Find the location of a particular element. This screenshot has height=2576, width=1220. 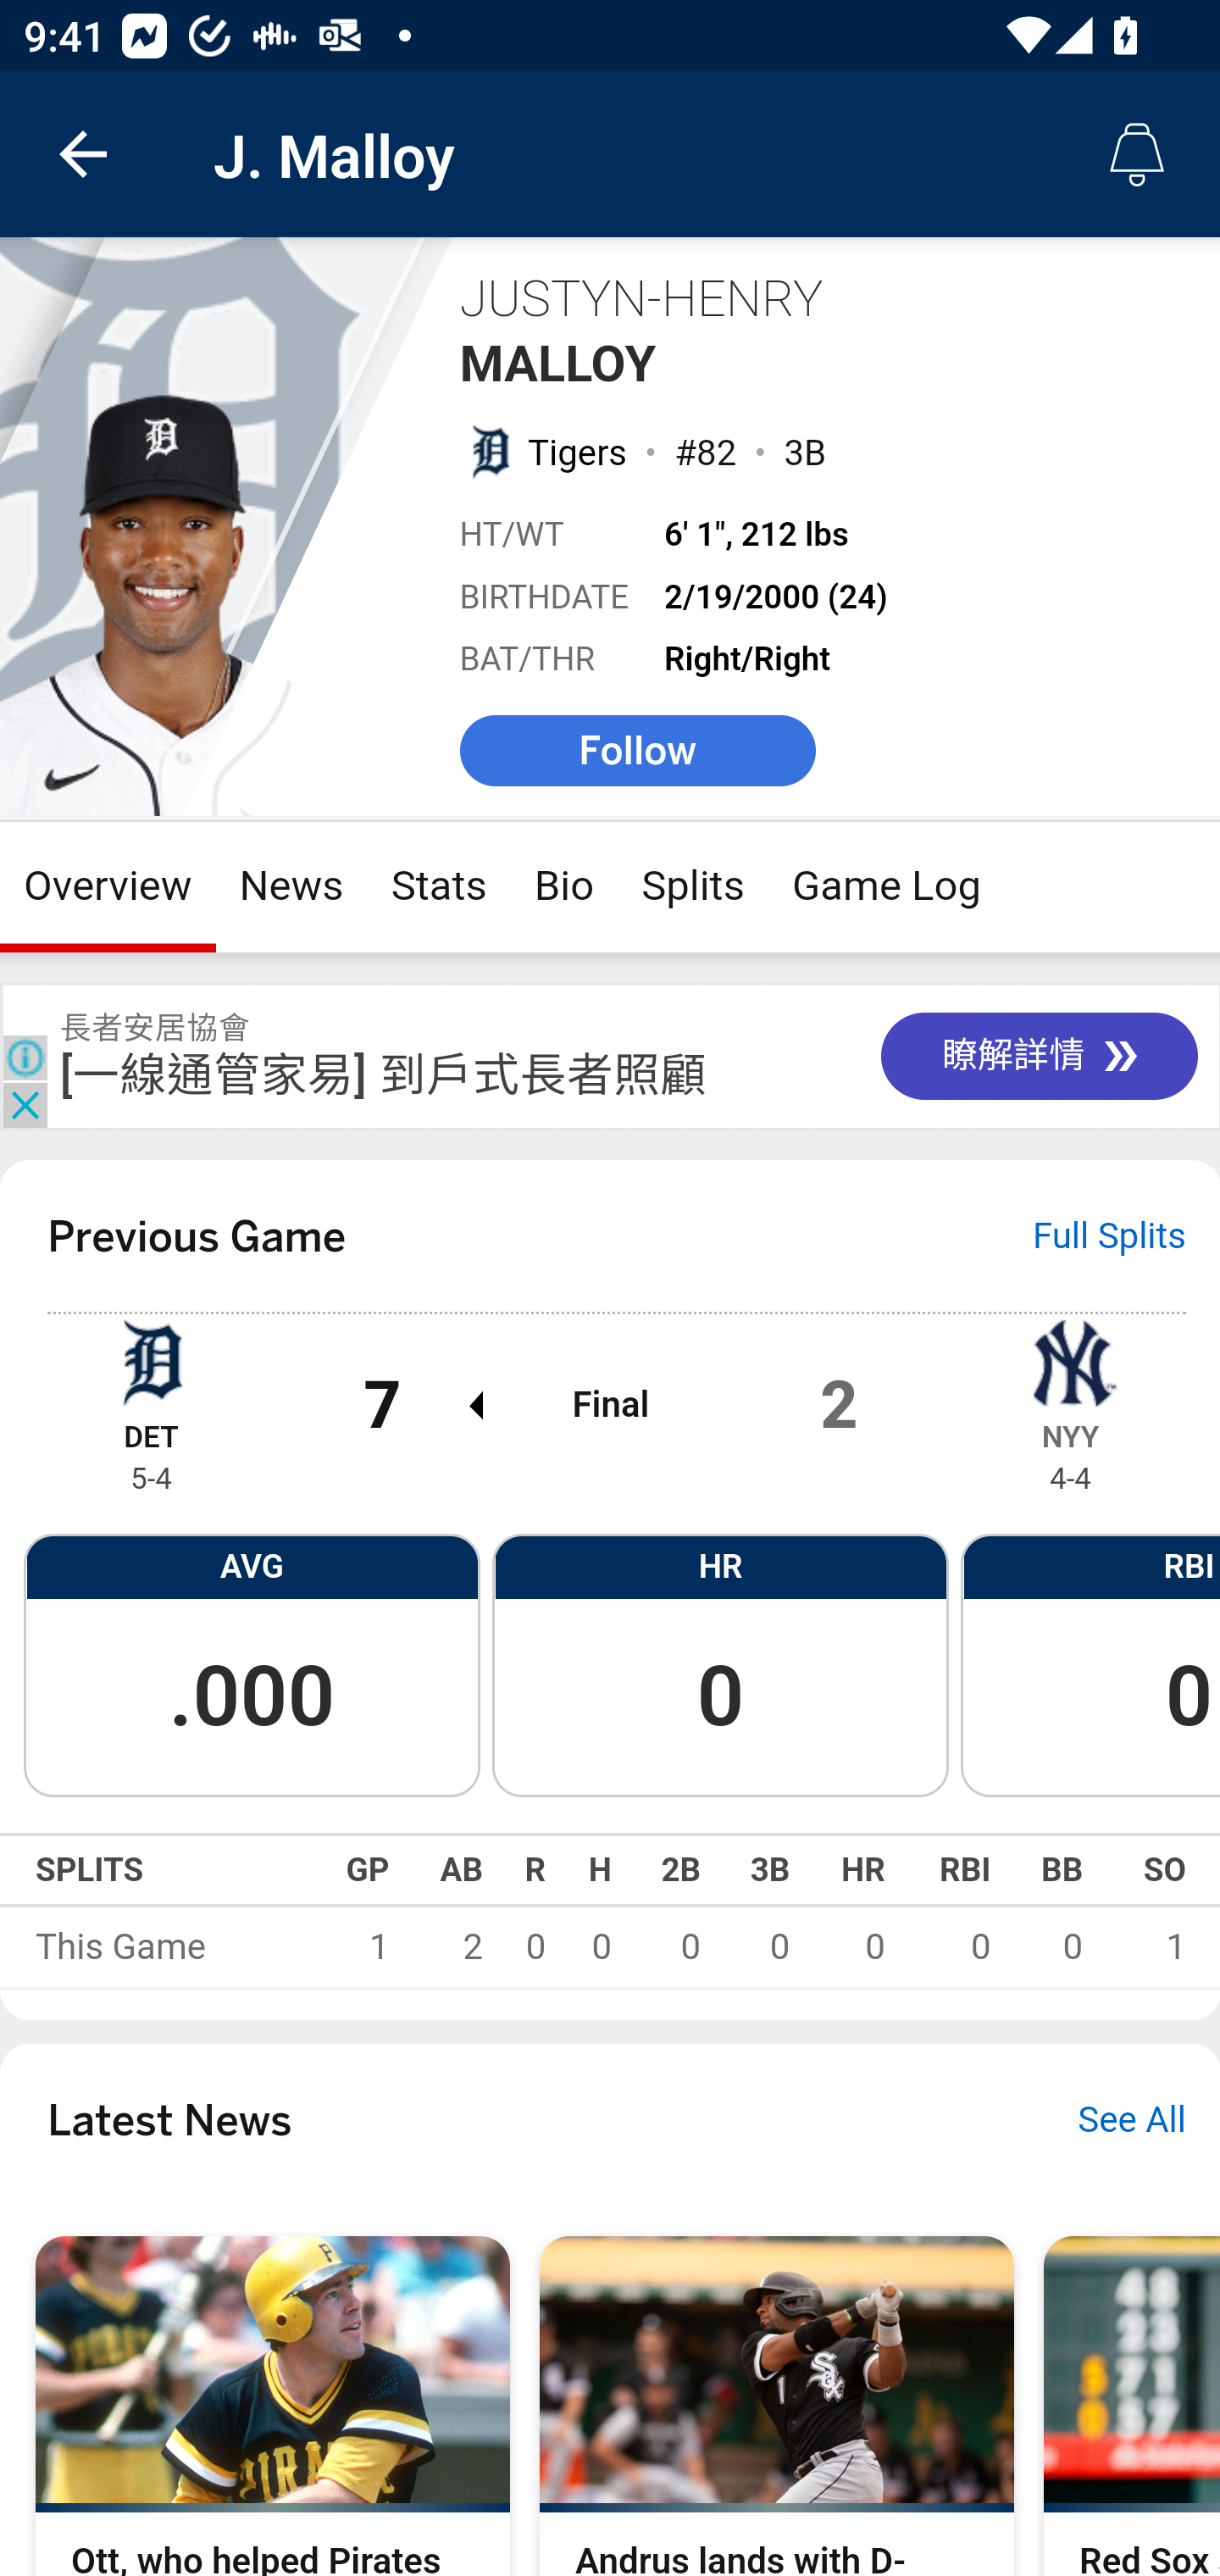

Stats is located at coordinates (438, 886).